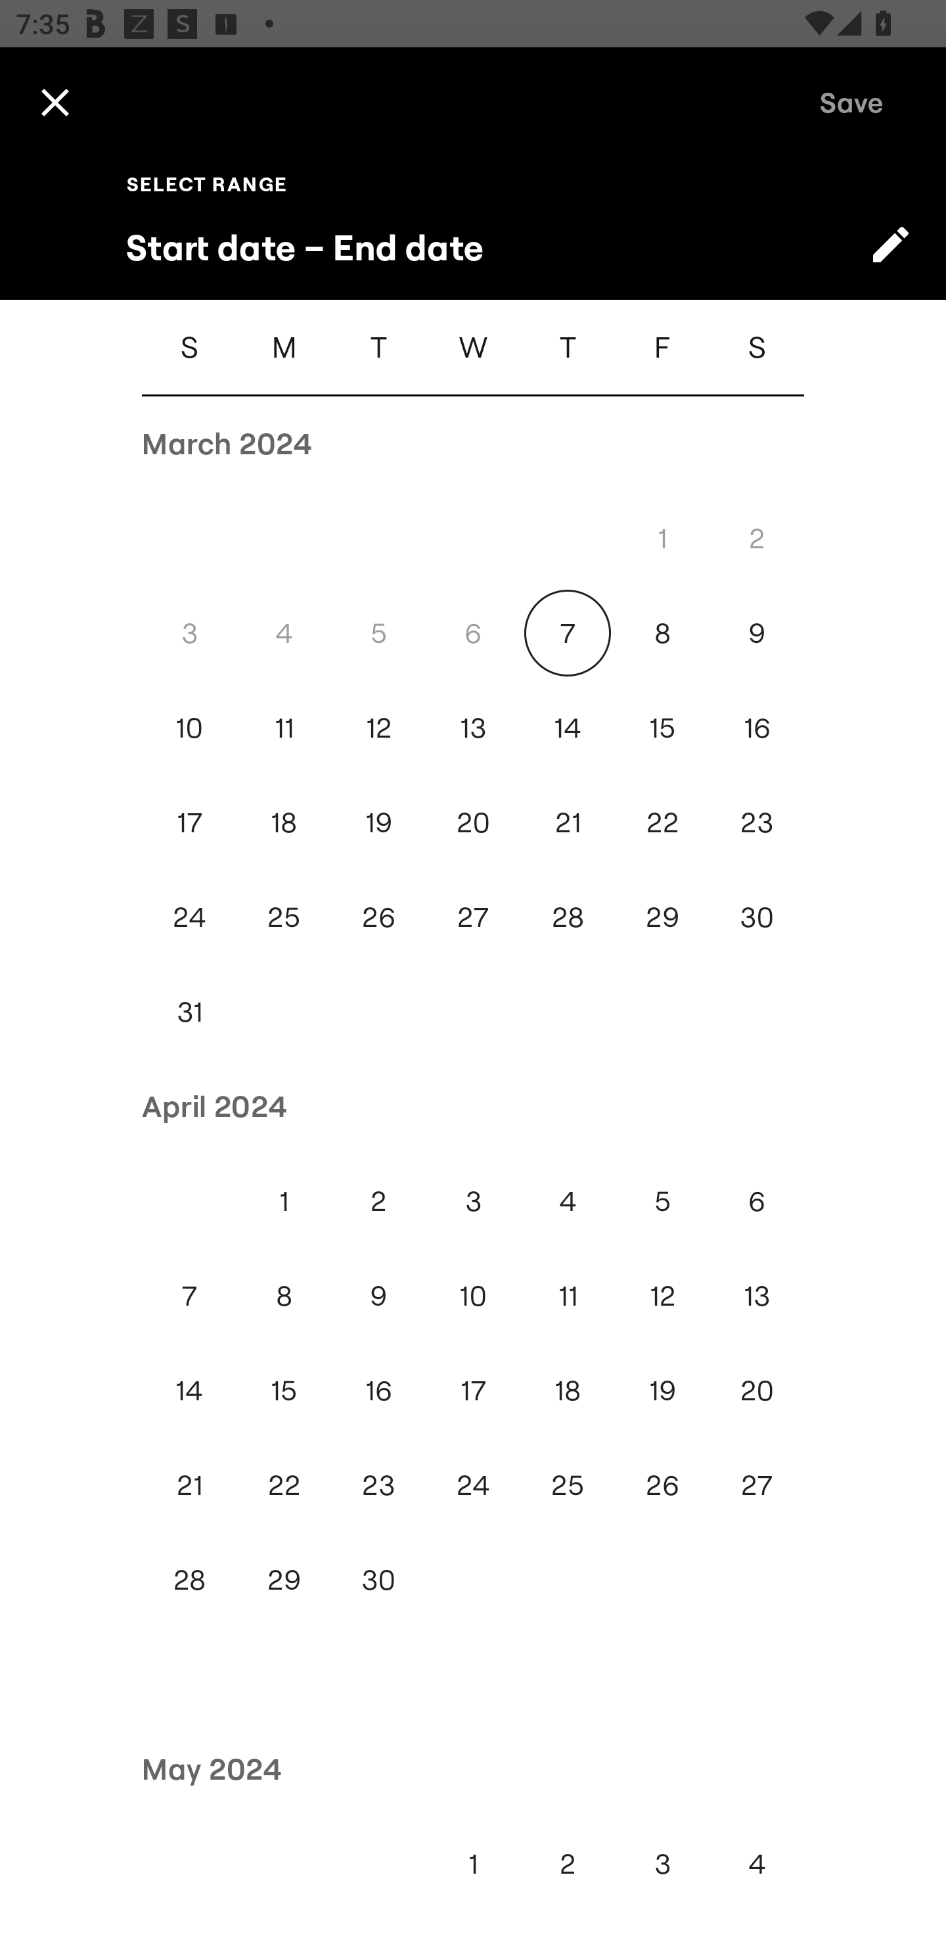 The height and width of the screenshot is (1946, 946). What do you see at coordinates (568, 822) in the screenshot?
I see `21 Thu, Mar 21` at bounding box center [568, 822].